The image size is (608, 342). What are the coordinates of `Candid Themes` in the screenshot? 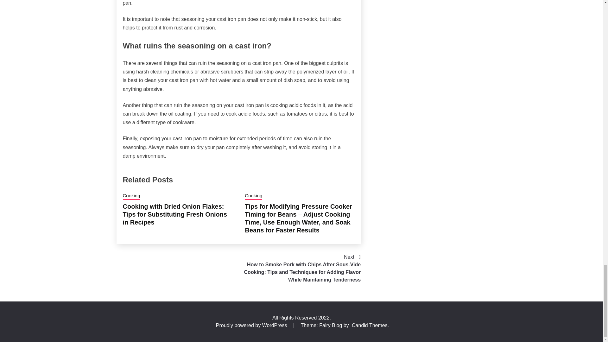 It's located at (370, 325).